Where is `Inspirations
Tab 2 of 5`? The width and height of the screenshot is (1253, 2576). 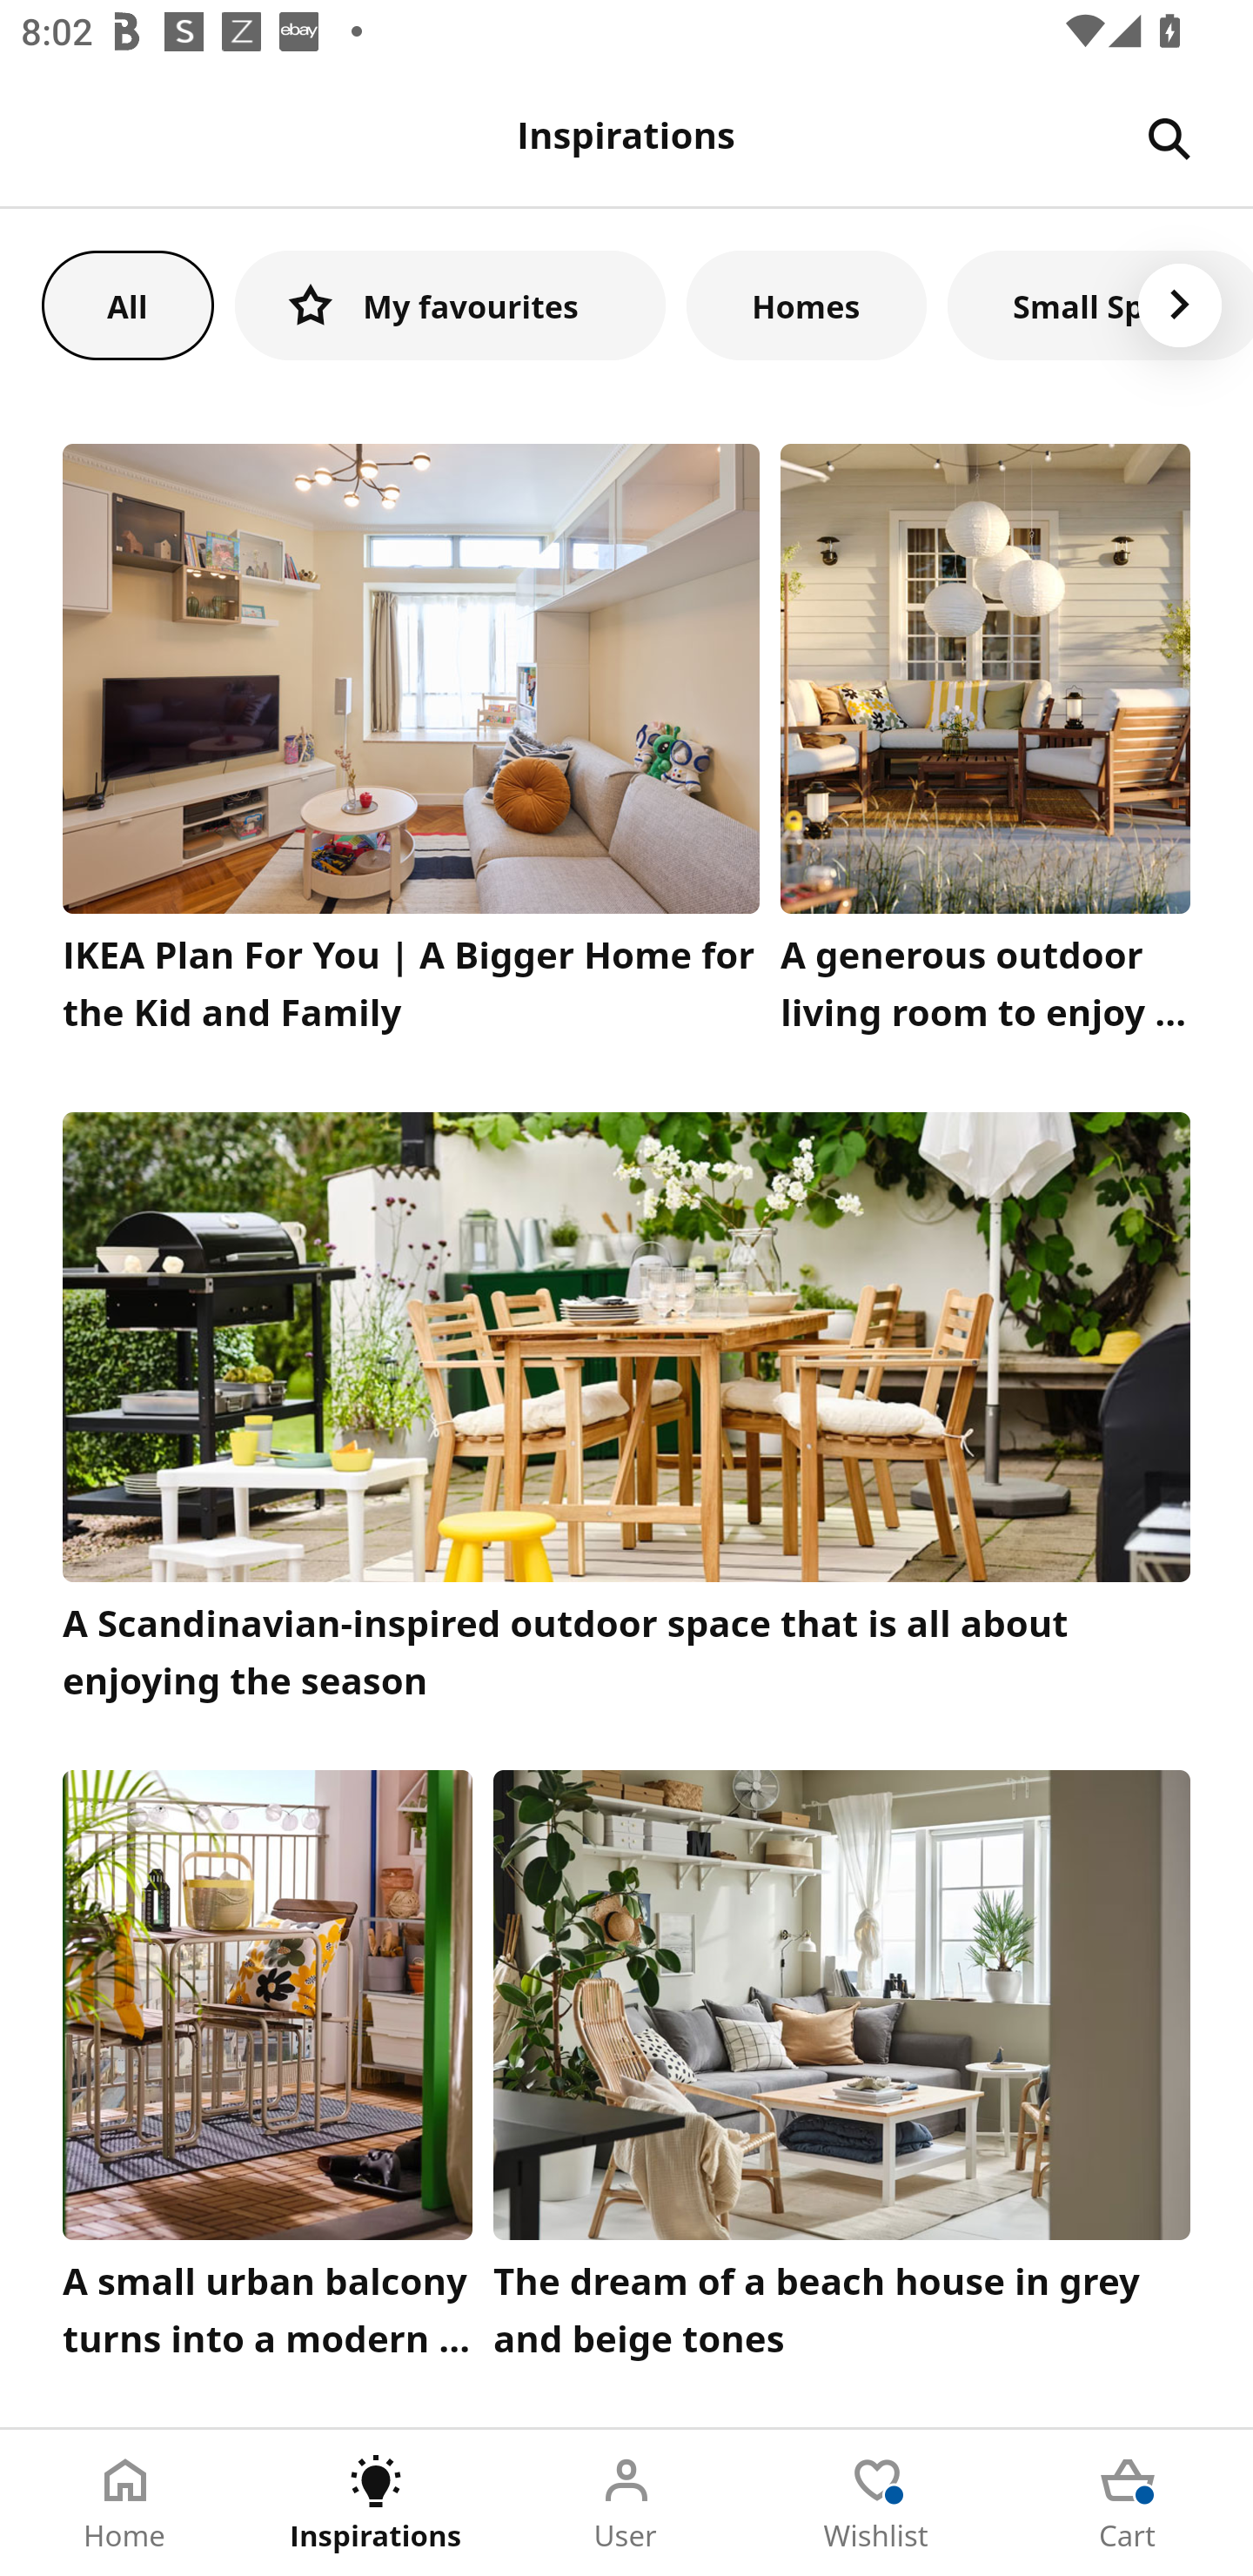
Inspirations
Tab 2 of 5 is located at coordinates (376, 2503).